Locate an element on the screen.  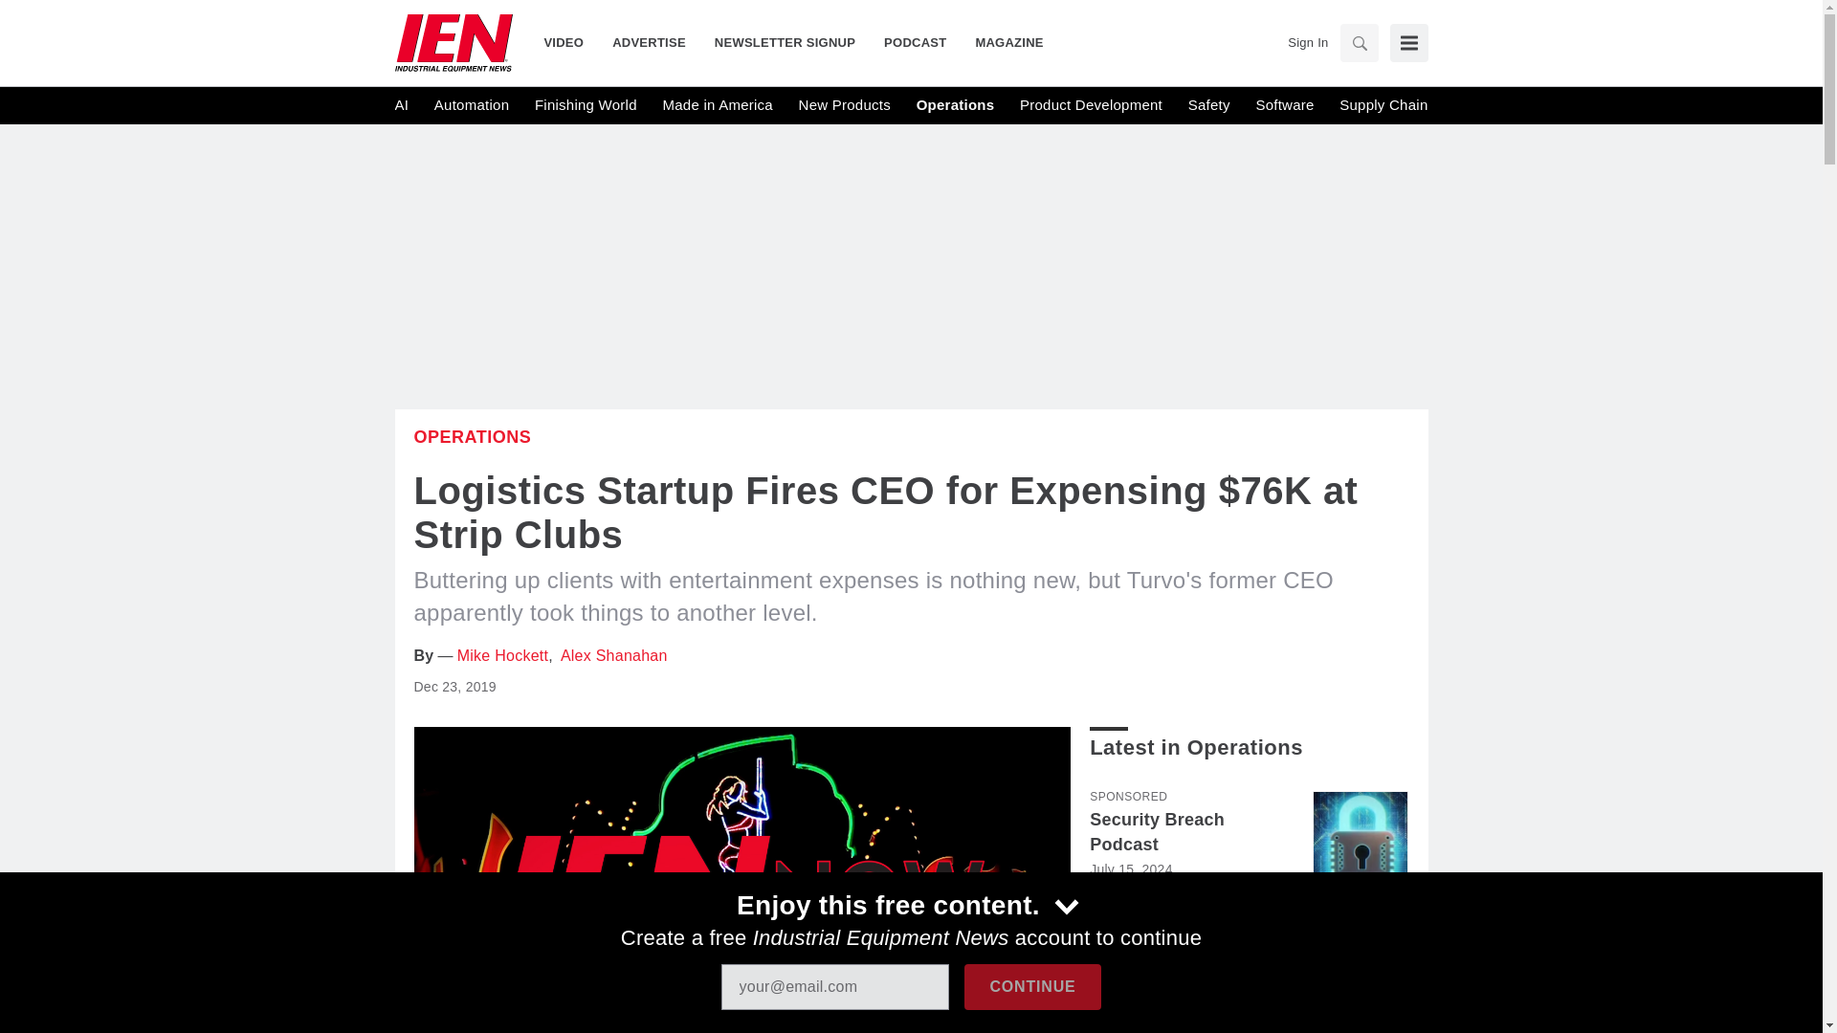
Operations is located at coordinates (472, 436).